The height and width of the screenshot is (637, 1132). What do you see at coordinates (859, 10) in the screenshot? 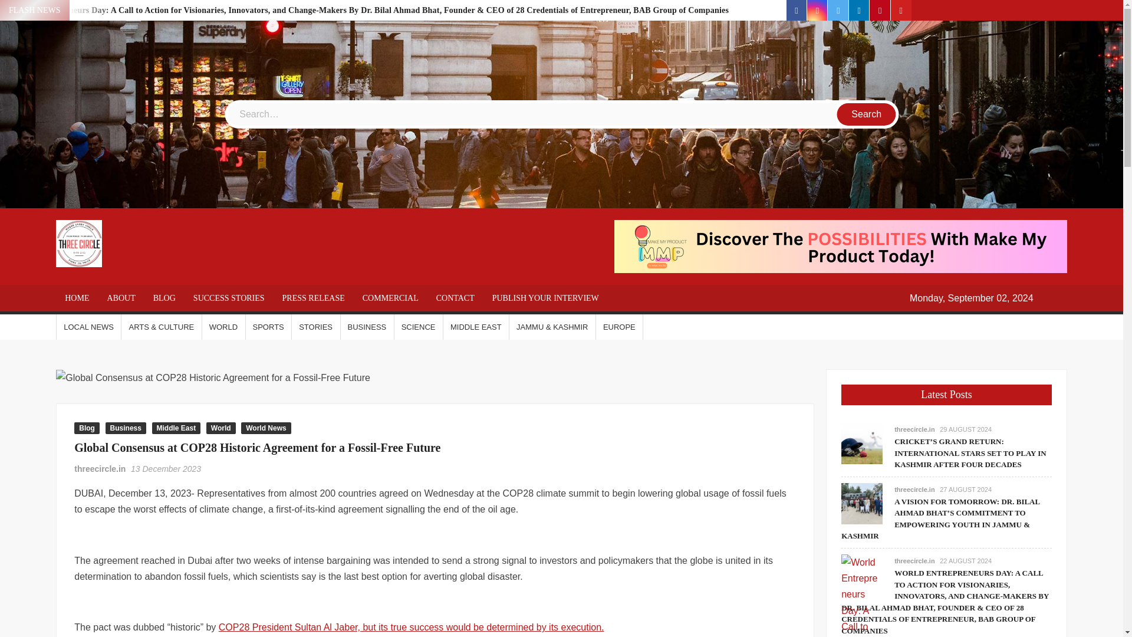
I see `Linkedin` at bounding box center [859, 10].